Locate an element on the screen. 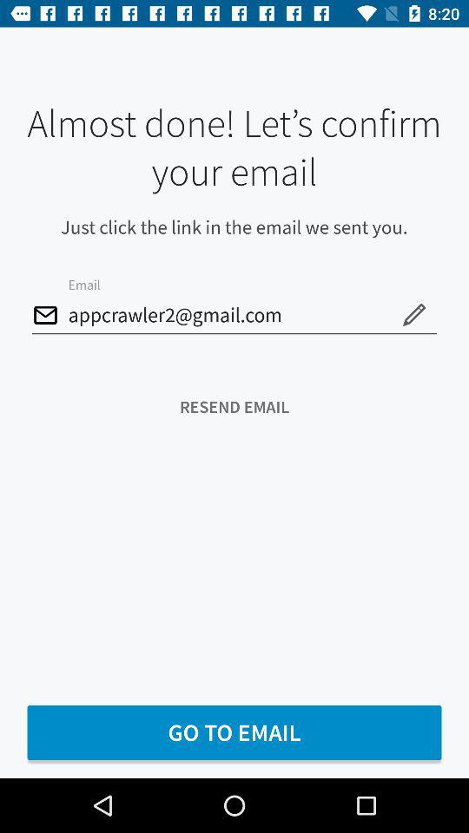  launch the icon above the resend email icon is located at coordinates (234, 316).